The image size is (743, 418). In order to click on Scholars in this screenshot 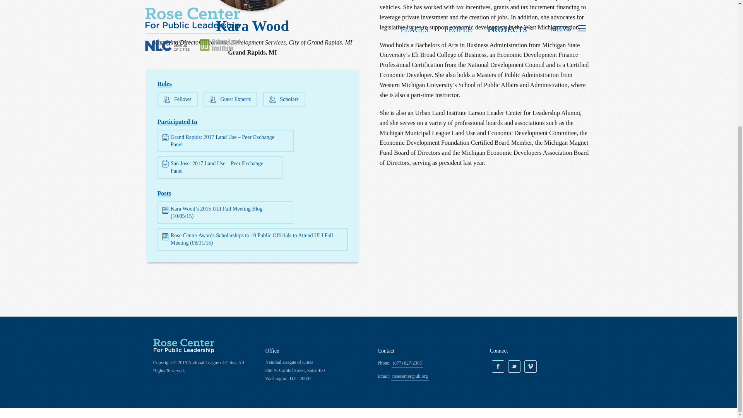, I will do `click(284, 99)`.